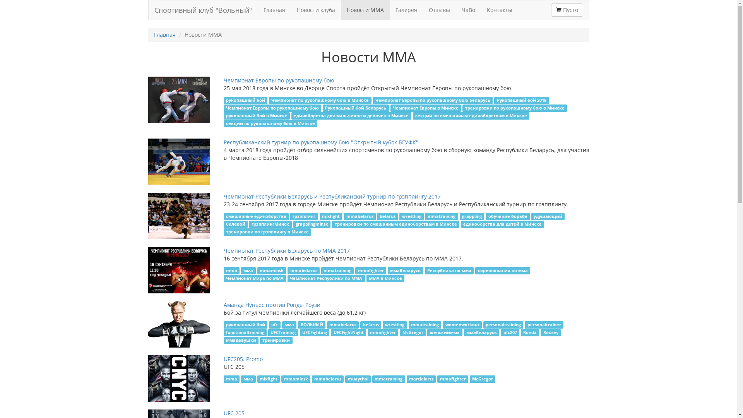  I want to click on belarus, so click(371, 325).